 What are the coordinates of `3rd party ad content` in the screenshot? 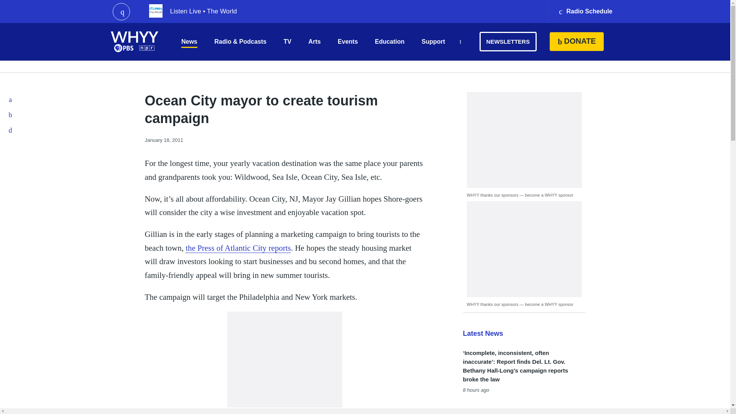 It's located at (524, 249).